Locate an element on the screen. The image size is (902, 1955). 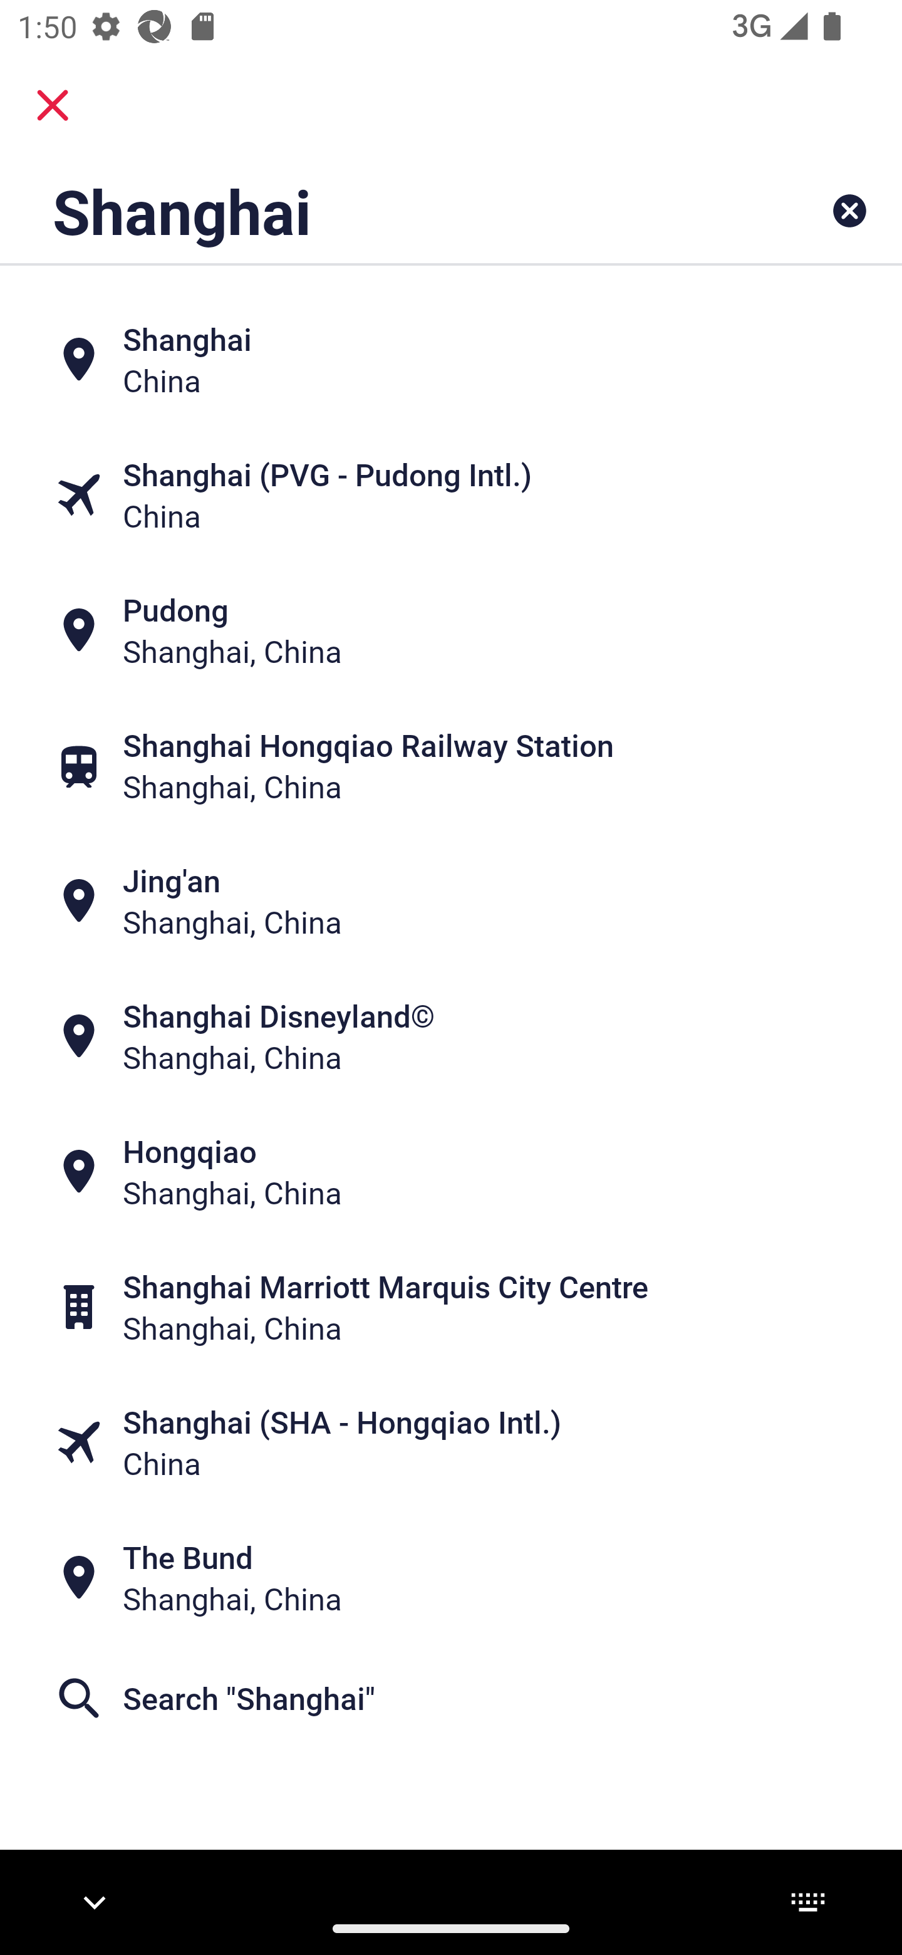
Shanghai (PVG - Pudong Intl.) China is located at coordinates (451, 495).